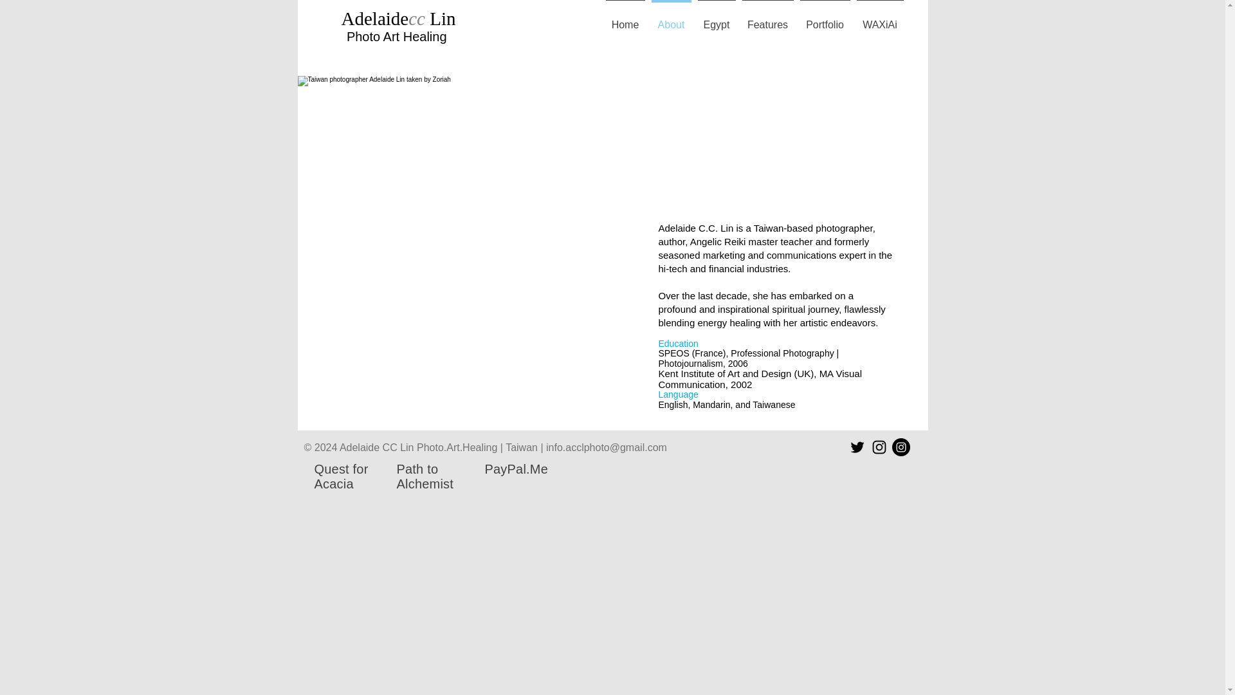 This screenshot has width=1235, height=695. What do you see at coordinates (706, 364) in the screenshot?
I see `urnalism` at bounding box center [706, 364].